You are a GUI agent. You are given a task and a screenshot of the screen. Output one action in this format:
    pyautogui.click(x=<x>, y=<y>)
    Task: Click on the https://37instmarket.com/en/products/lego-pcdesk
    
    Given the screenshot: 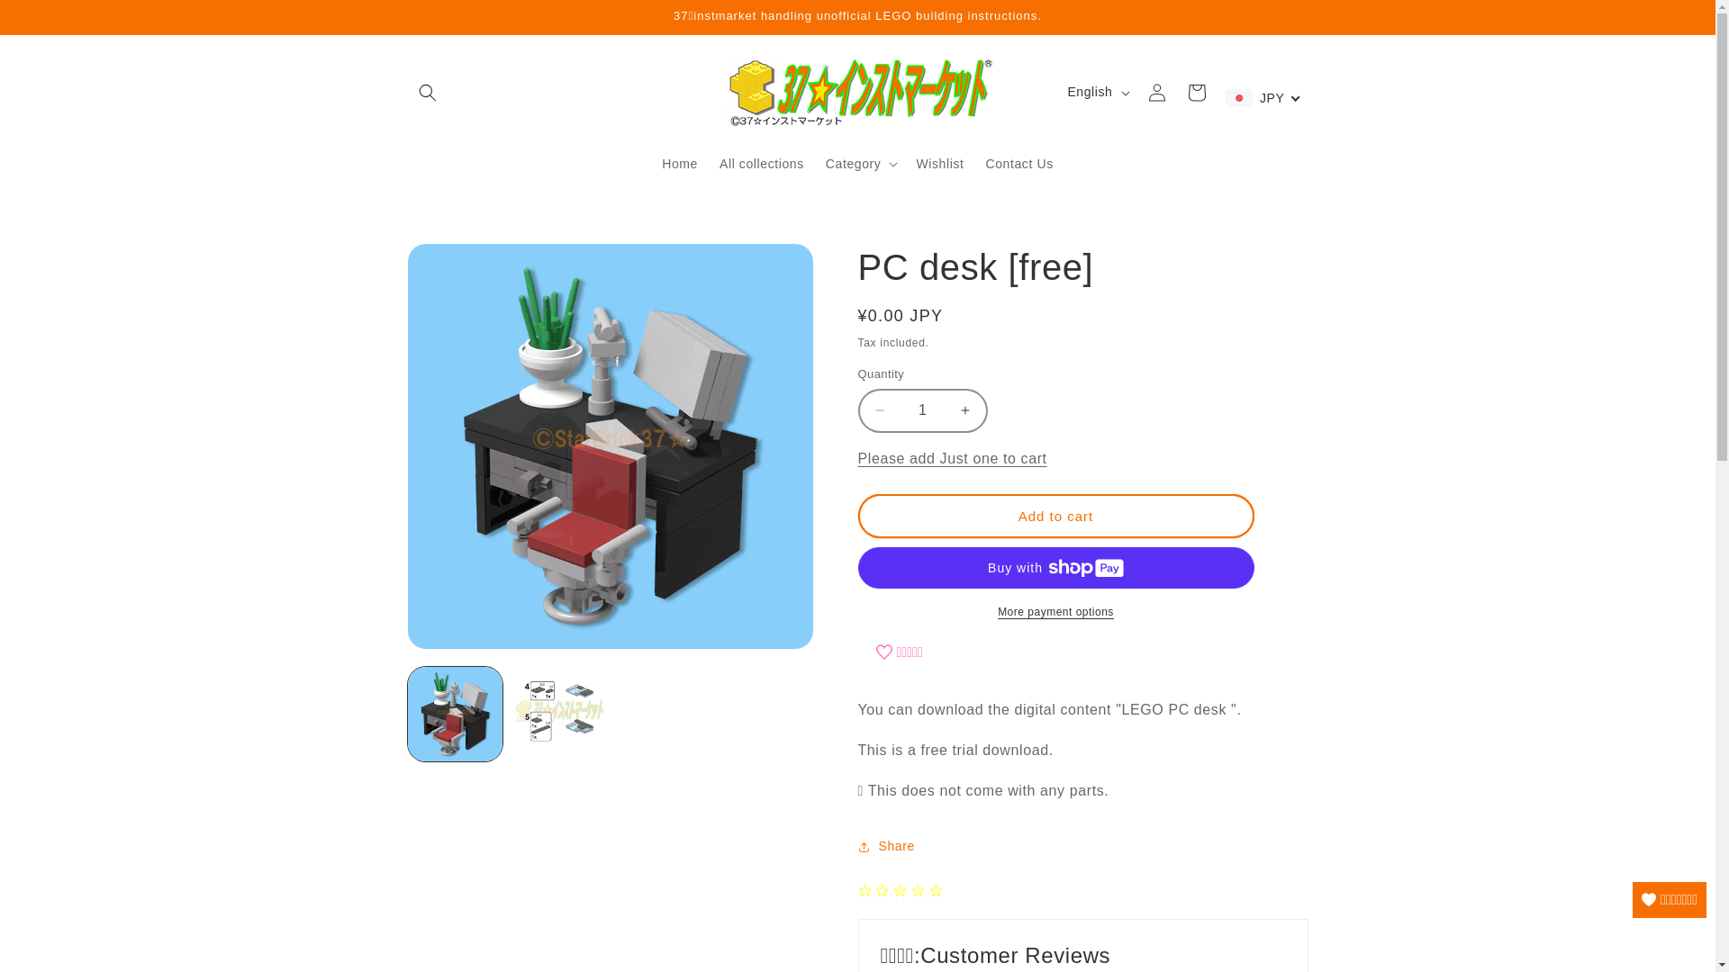 What is the action you would take?
    pyautogui.click(x=967, y=916)
    